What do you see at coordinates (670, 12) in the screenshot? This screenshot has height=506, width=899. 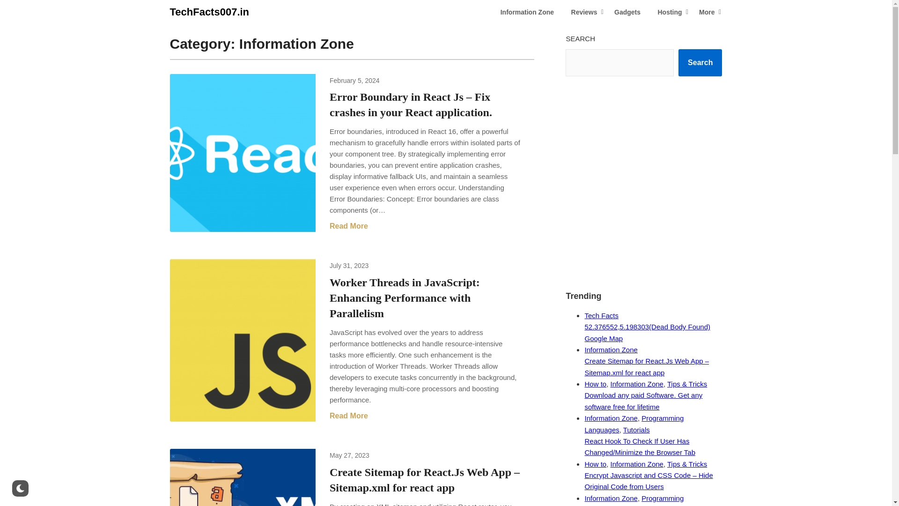 I see `Hosting` at bounding box center [670, 12].